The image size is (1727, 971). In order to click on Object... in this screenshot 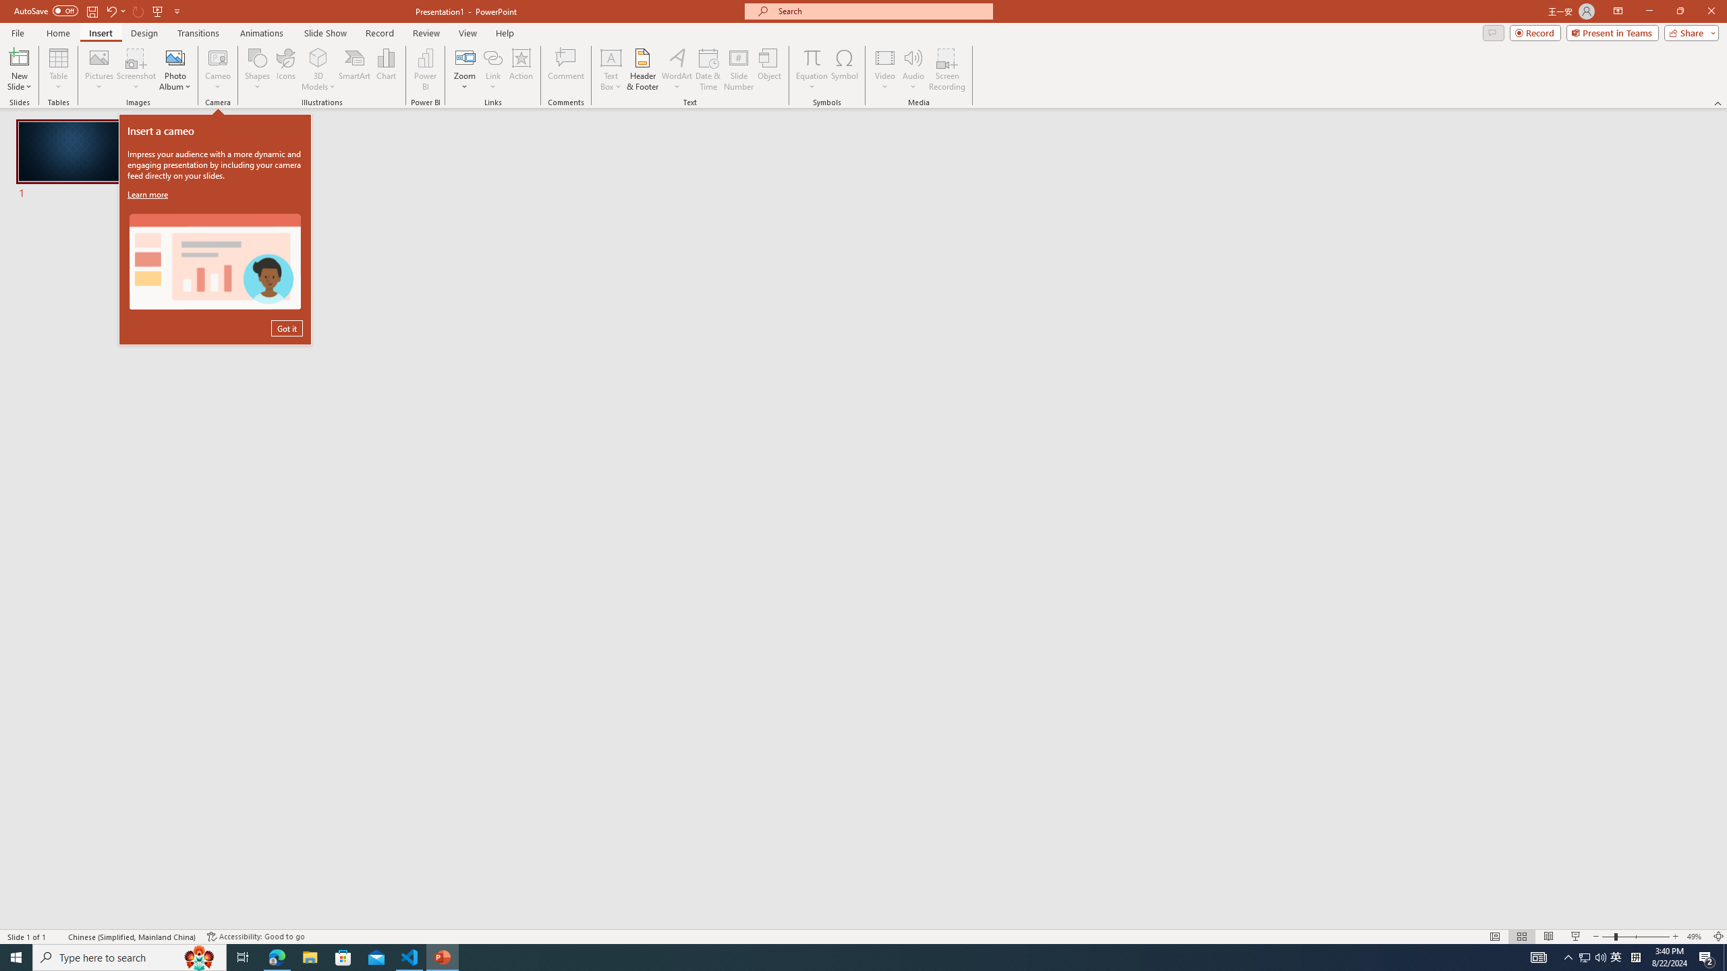, I will do `click(770, 69)`.